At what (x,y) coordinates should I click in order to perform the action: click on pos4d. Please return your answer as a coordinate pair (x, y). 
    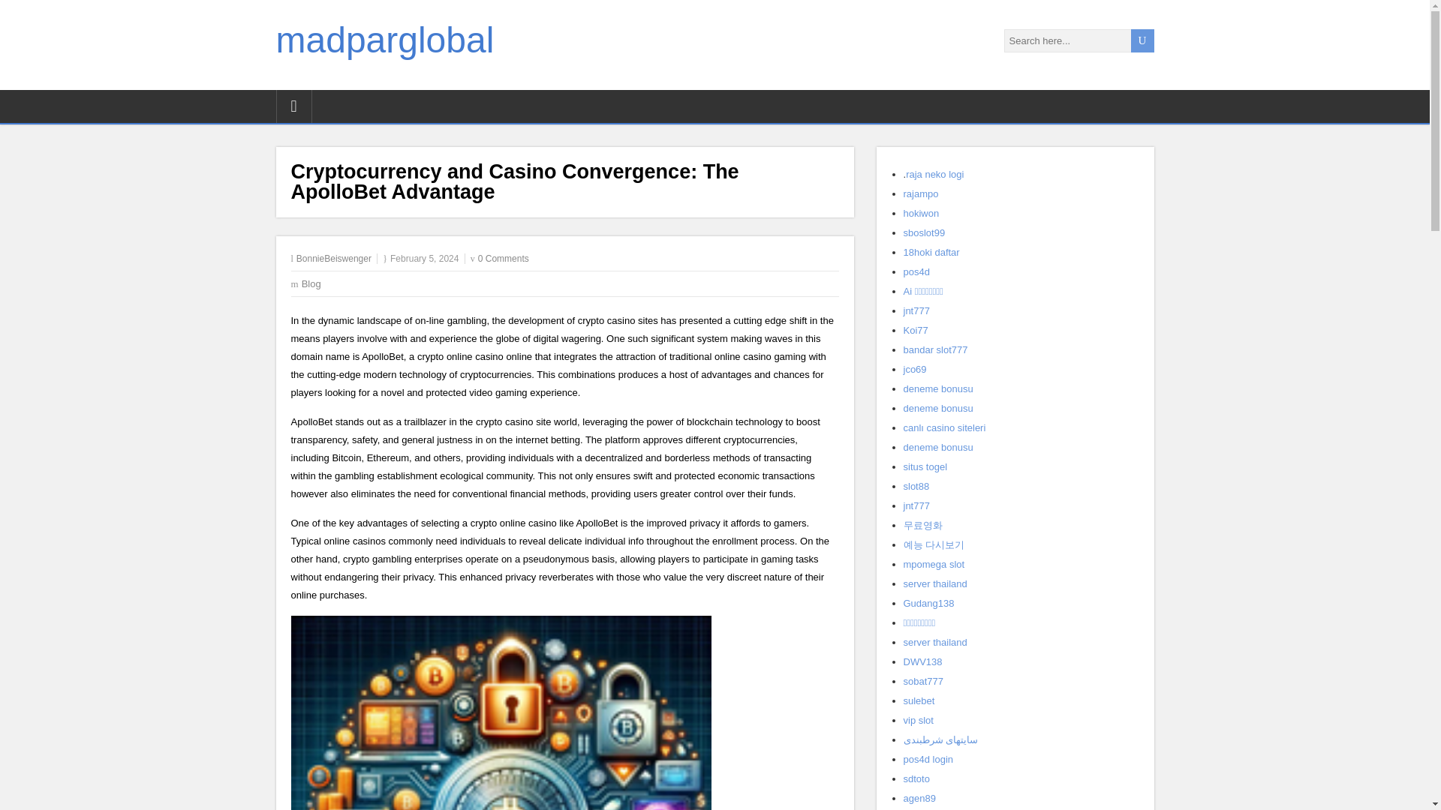
    Looking at the image, I should click on (916, 271).